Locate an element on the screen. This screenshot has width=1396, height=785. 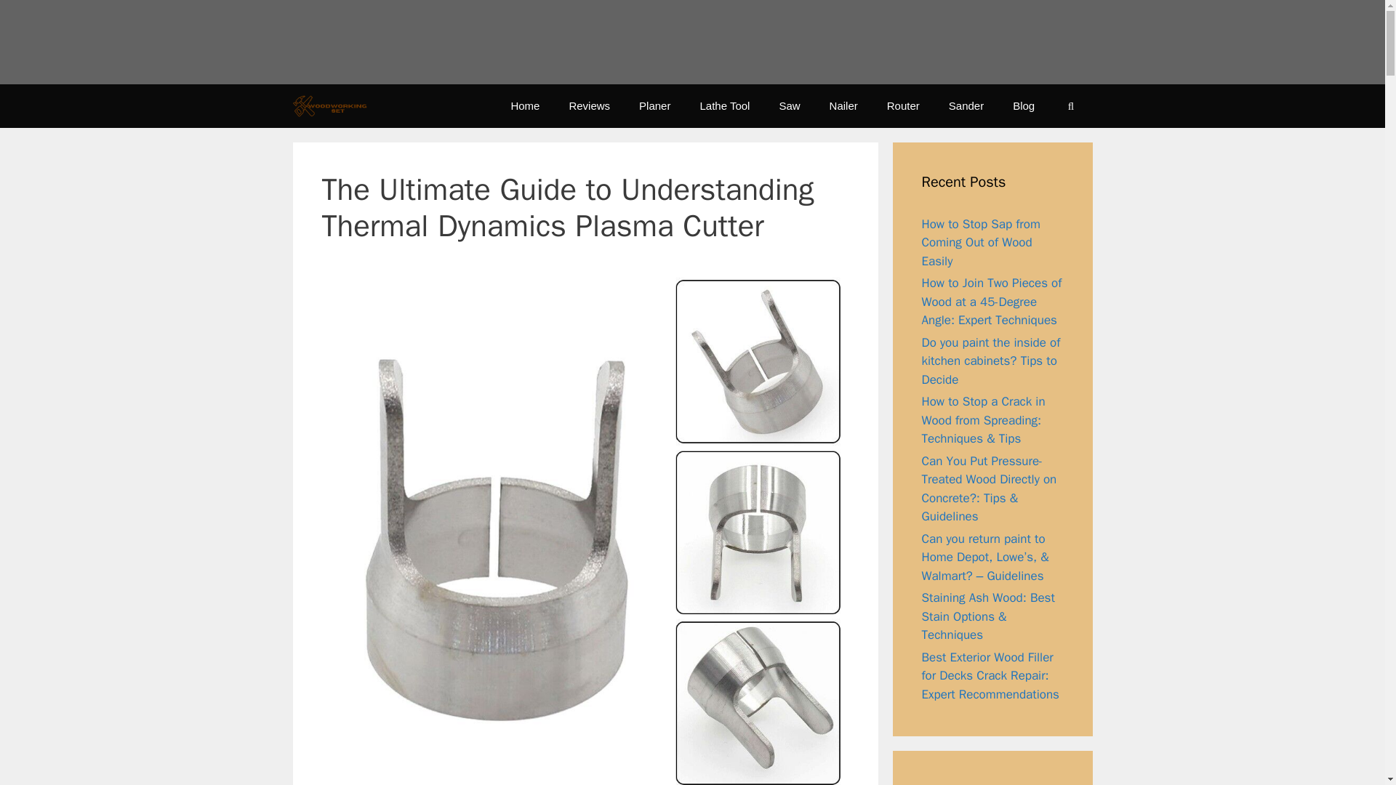
Planer is located at coordinates (654, 106).